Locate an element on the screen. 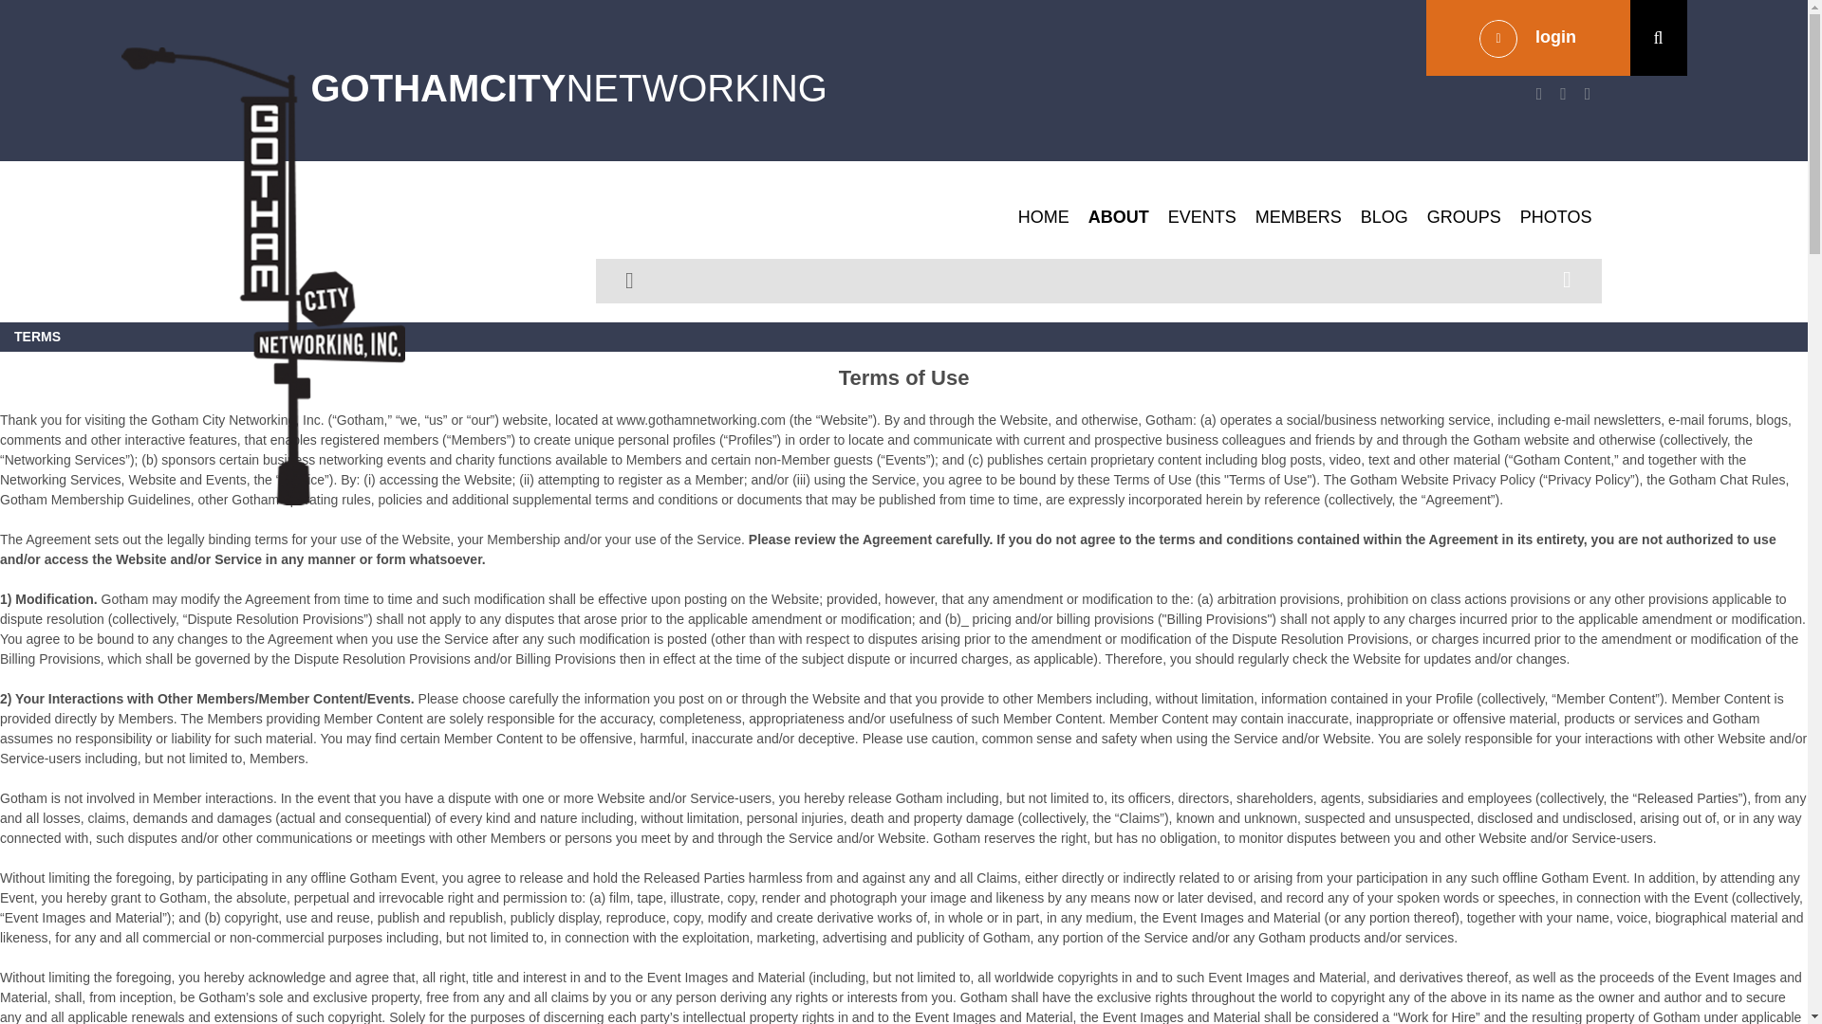 The height and width of the screenshot is (1024, 1822). BLOG is located at coordinates (1384, 216).